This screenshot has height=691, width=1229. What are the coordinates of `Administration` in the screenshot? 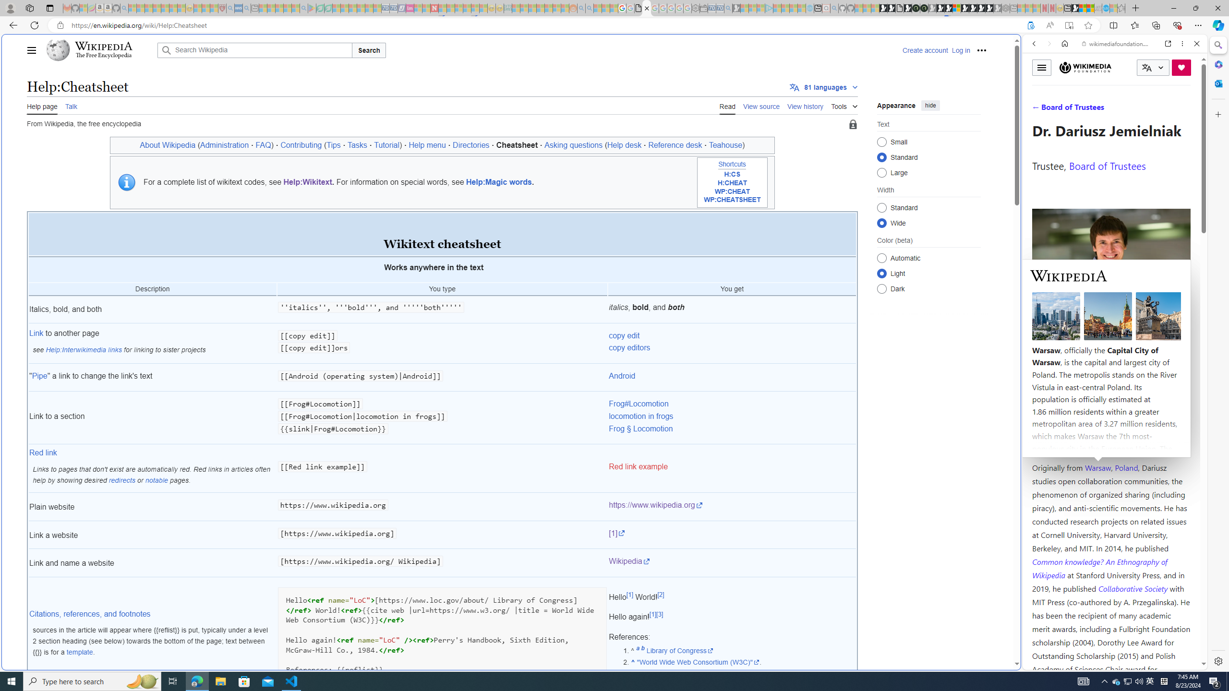 It's located at (225, 145).